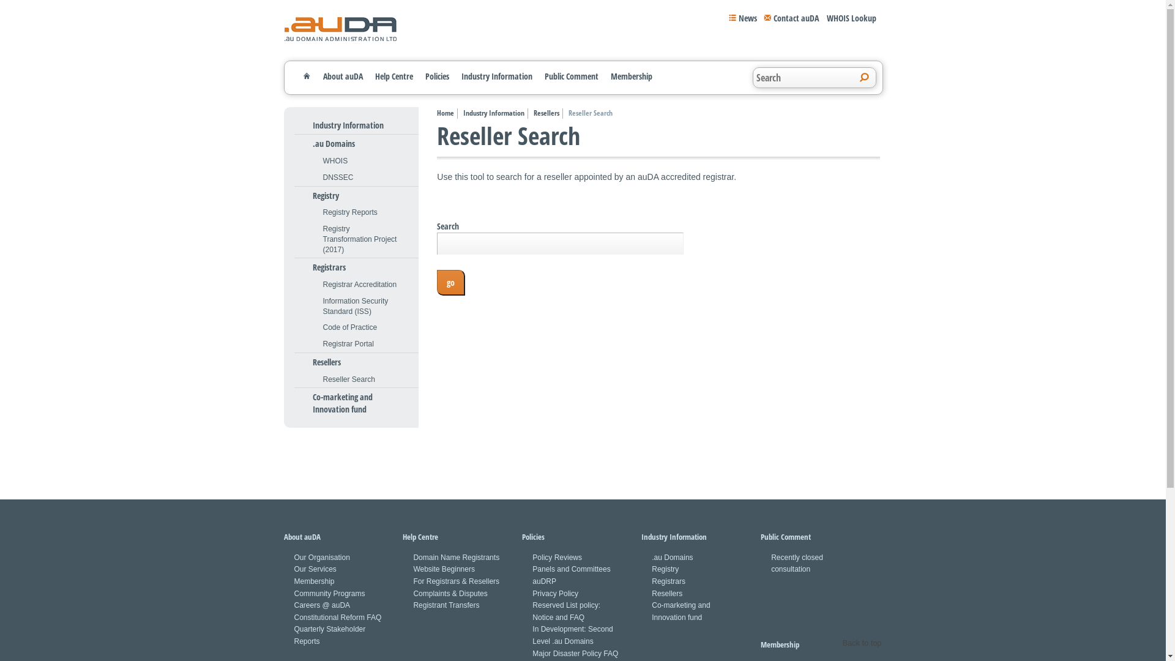  What do you see at coordinates (557, 558) in the screenshot?
I see `Policy Reviews` at bounding box center [557, 558].